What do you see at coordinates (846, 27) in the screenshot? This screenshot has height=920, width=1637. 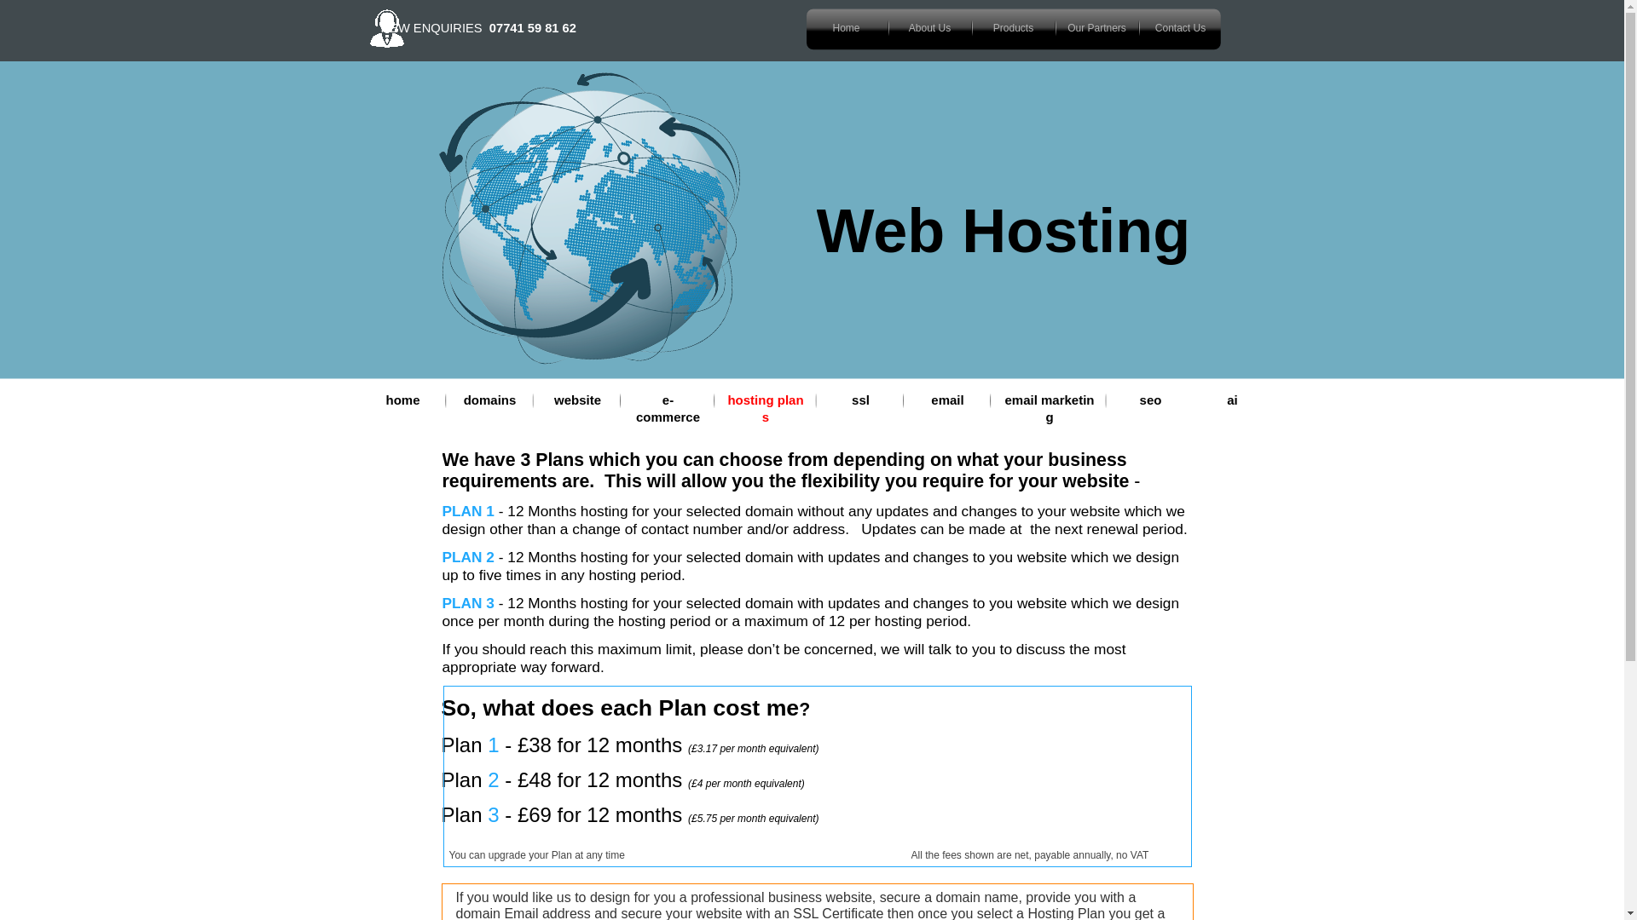 I see `Home` at bounding box center [846, 27].